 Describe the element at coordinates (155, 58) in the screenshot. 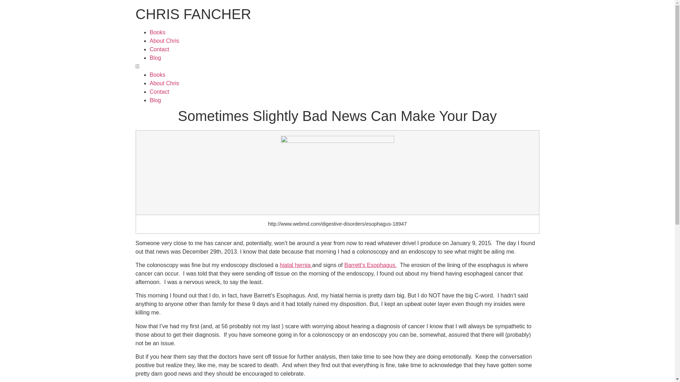

I see `Blog` at that location.